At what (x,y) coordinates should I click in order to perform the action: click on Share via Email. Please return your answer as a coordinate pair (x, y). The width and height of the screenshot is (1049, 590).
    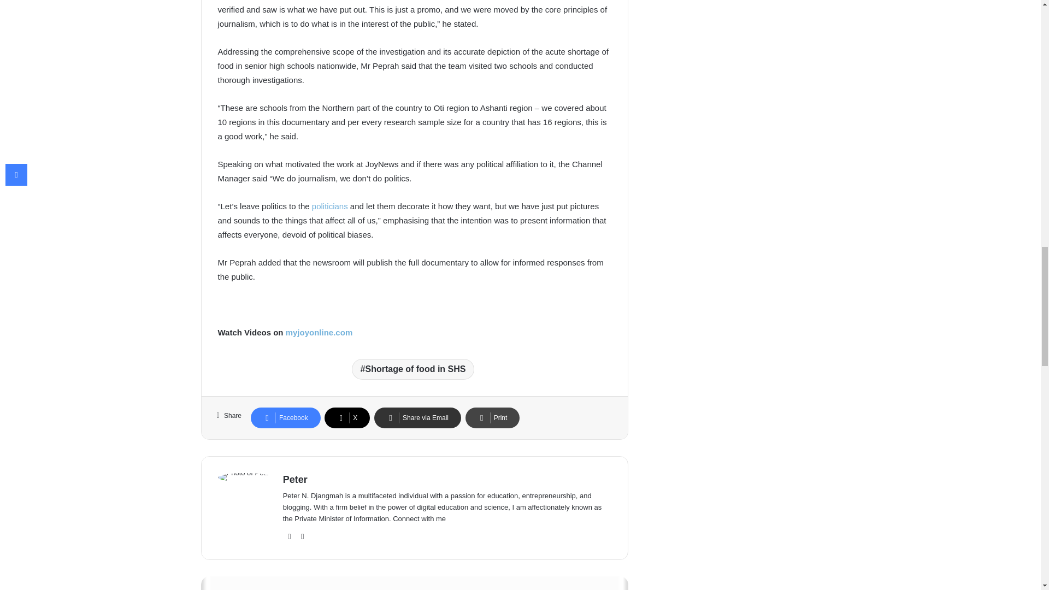
    Looking at the image, I should click on (417, 418).